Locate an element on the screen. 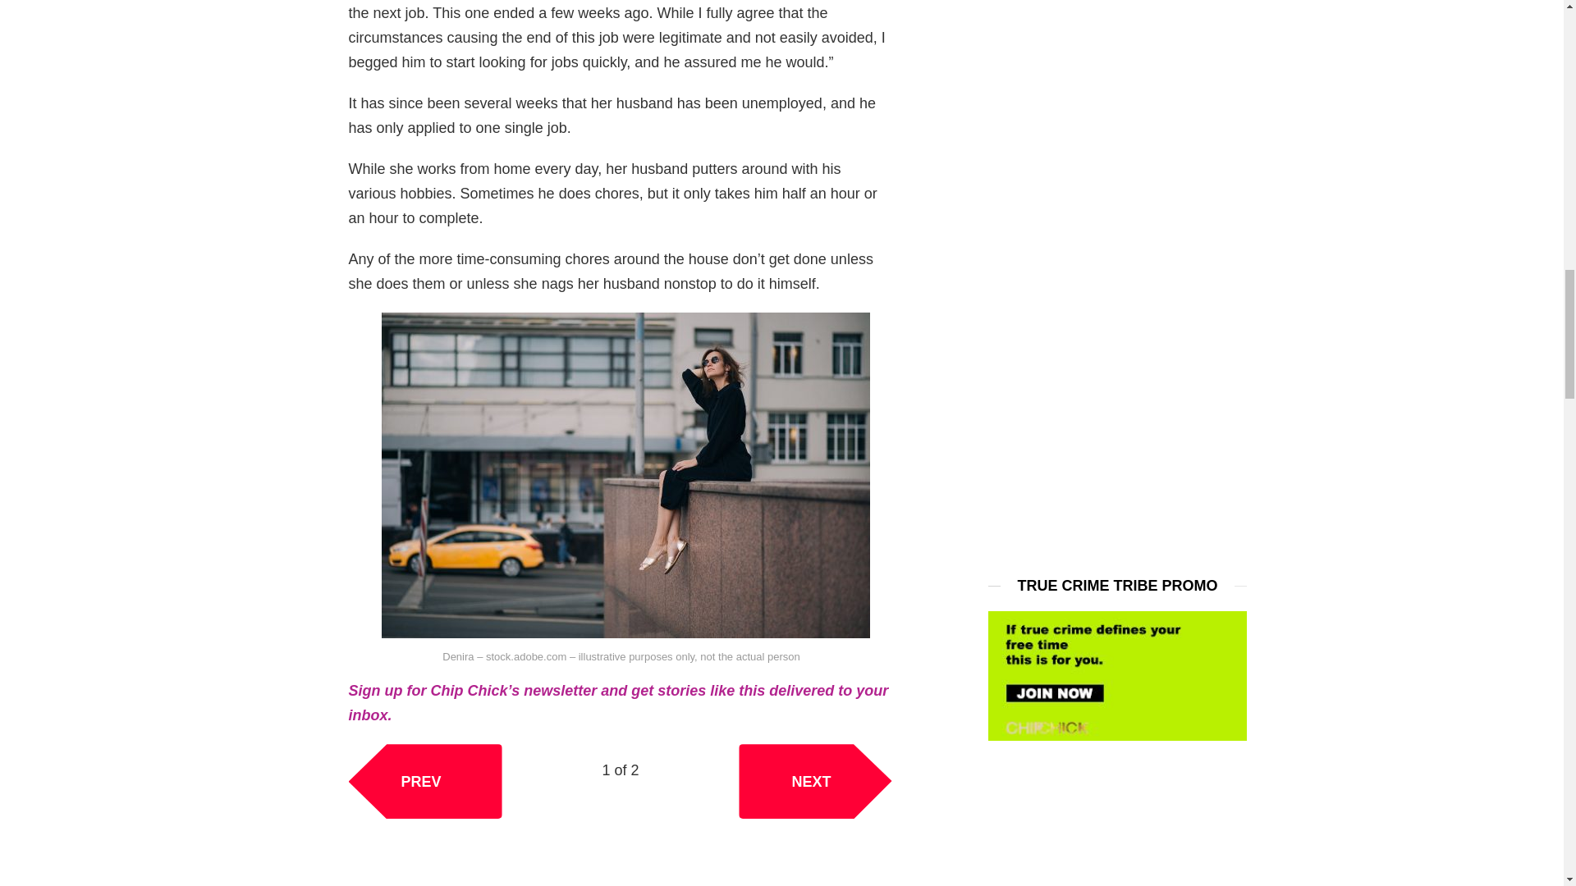 This screenshot has height=886, width=1576. PREV is located at coordinates (424, 781).